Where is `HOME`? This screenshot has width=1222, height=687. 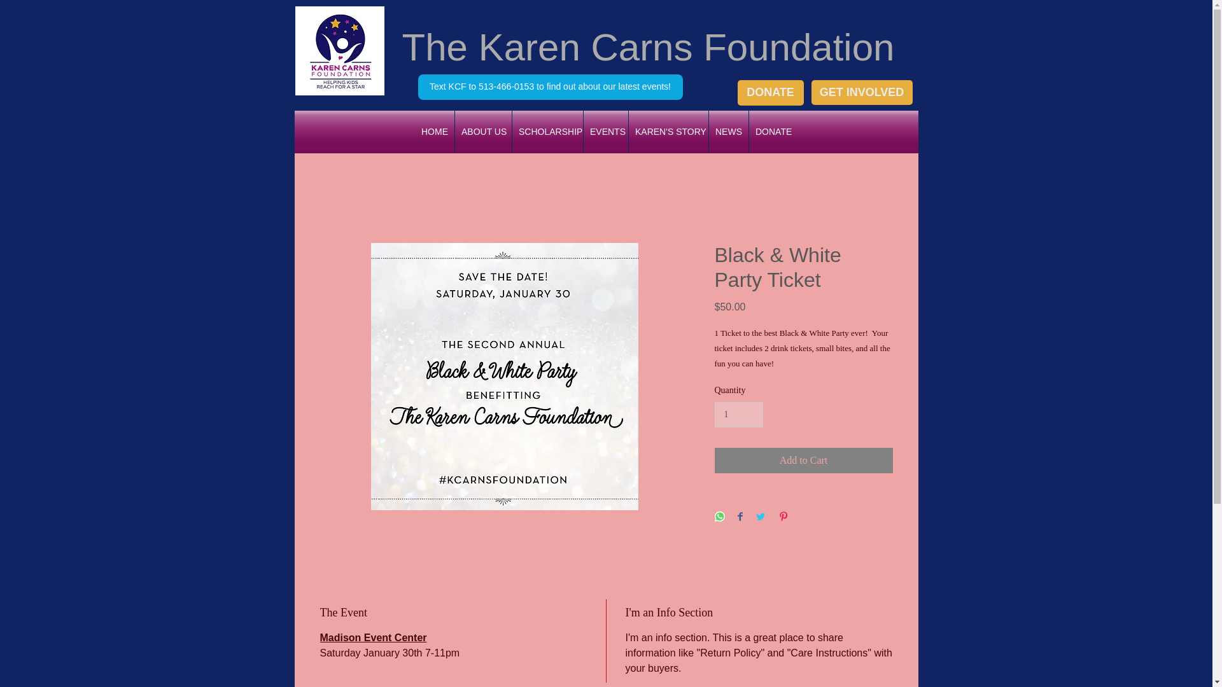 HOME is located at coordinates (435, 131).